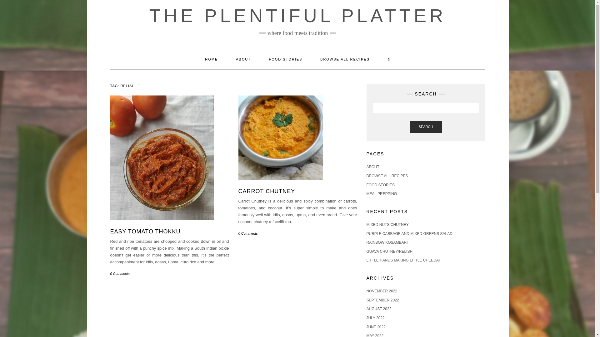 This screenshot has height=337, width=600. I want to click on MAY 2022, so click(374, 335).